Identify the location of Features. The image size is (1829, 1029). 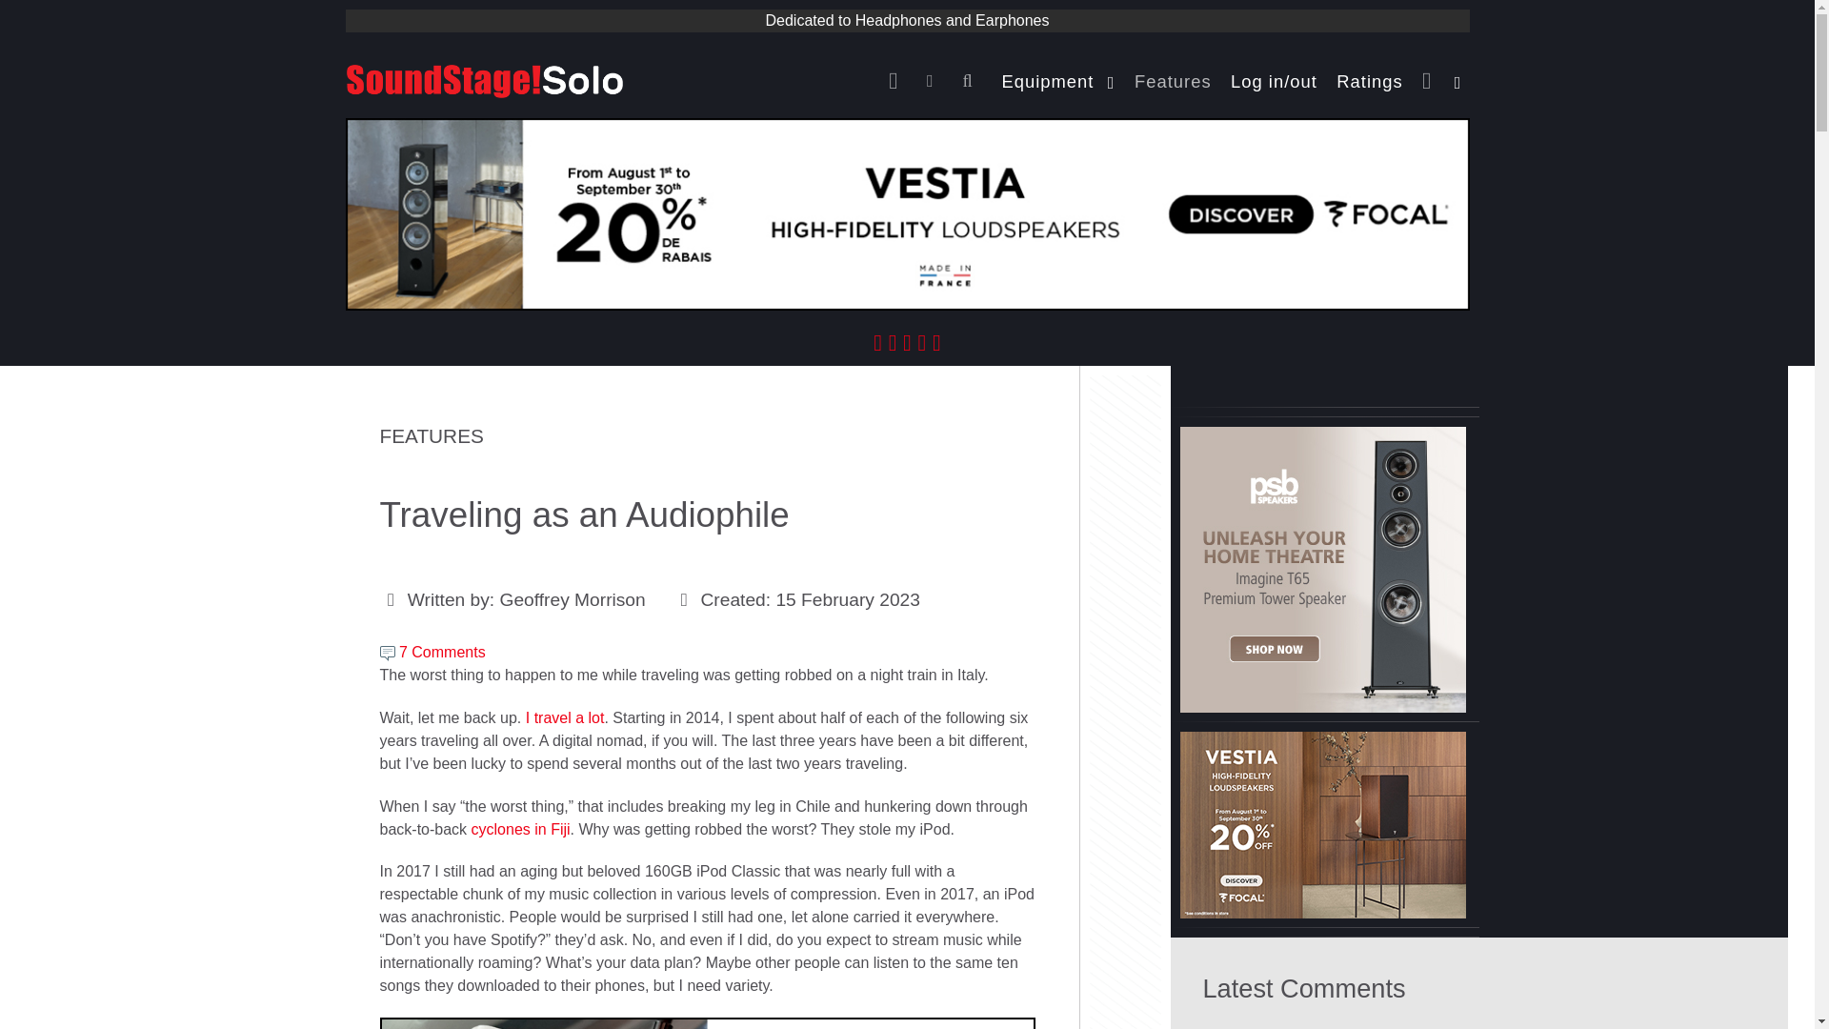
(1173, 81).